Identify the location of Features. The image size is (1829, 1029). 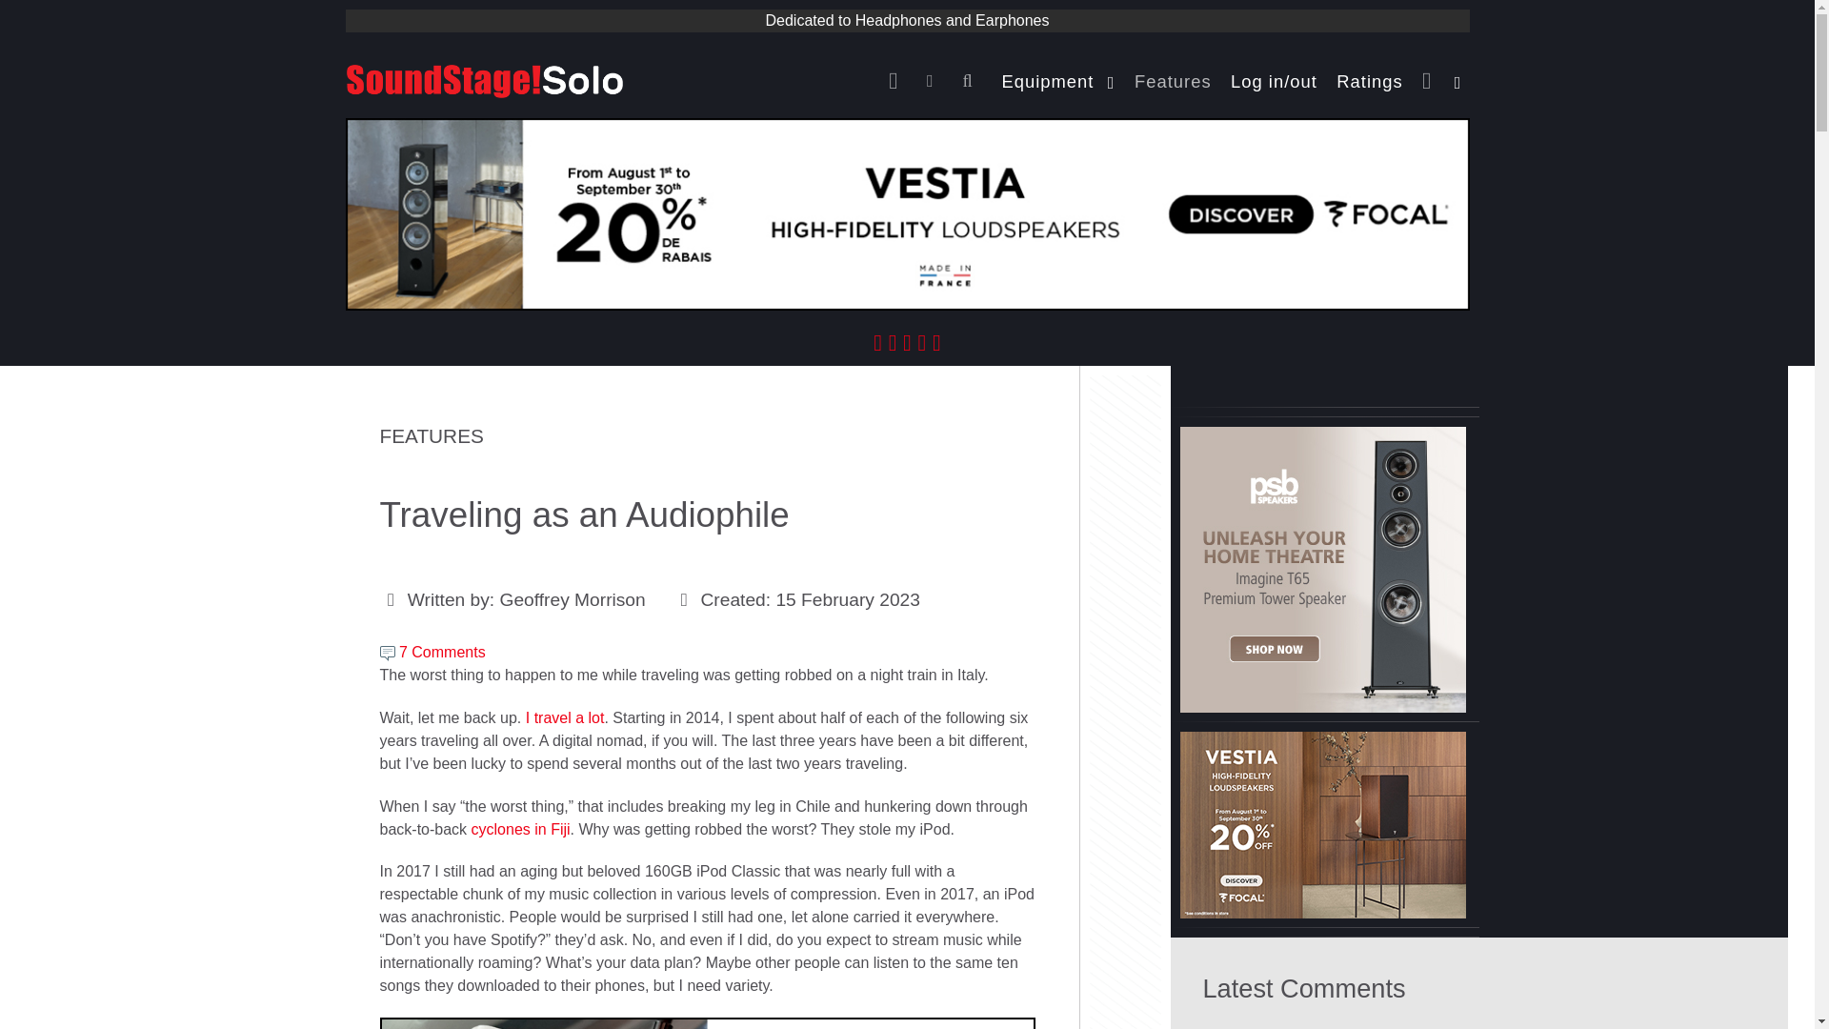
(1173, 81).